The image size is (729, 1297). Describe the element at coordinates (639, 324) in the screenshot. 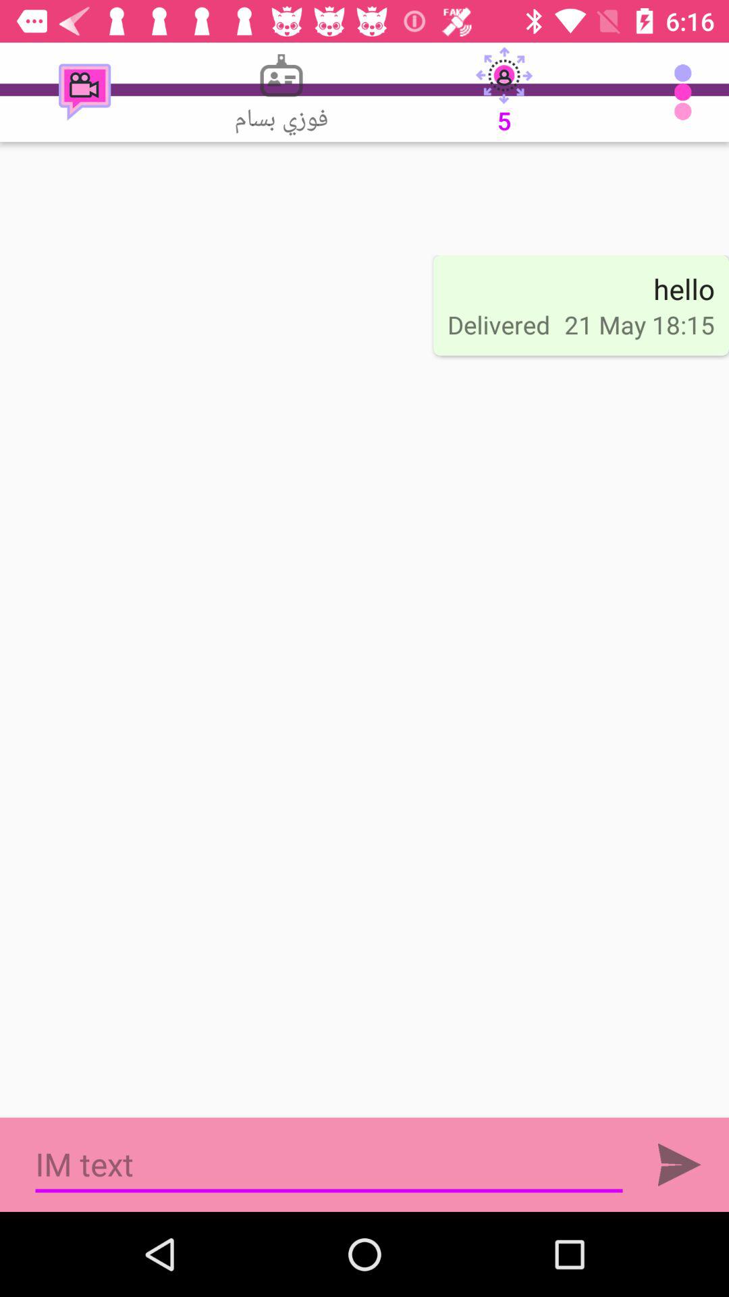

I see `turn on 21 may 18 icon` at that location.